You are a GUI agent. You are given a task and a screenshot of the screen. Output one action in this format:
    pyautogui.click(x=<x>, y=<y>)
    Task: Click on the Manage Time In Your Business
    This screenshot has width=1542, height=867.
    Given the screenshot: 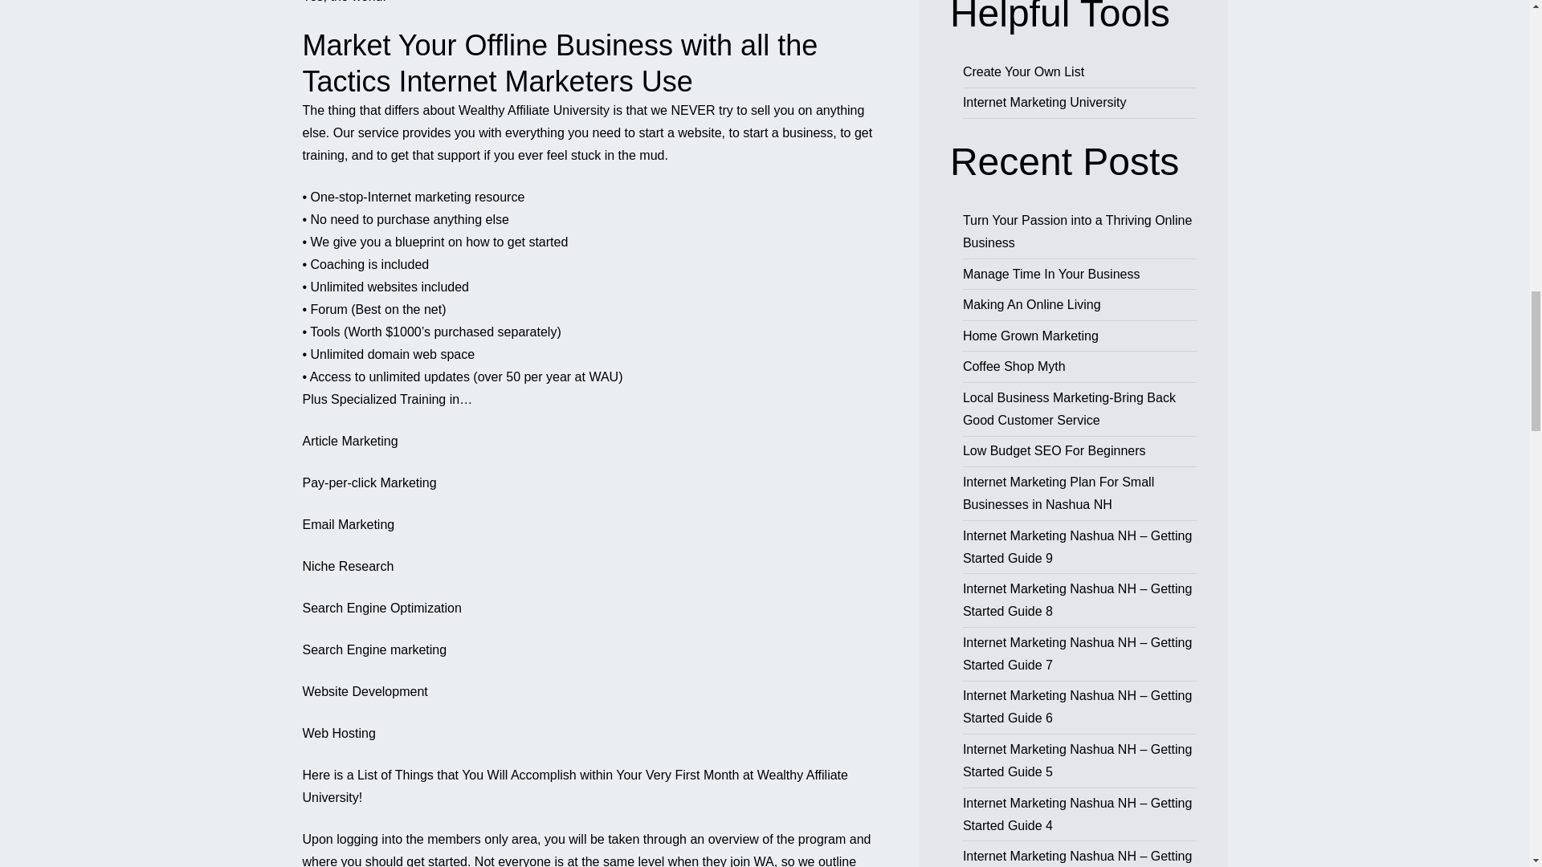 What is the action you would take?
    pyautogui.click(x=1051, y=273)
    